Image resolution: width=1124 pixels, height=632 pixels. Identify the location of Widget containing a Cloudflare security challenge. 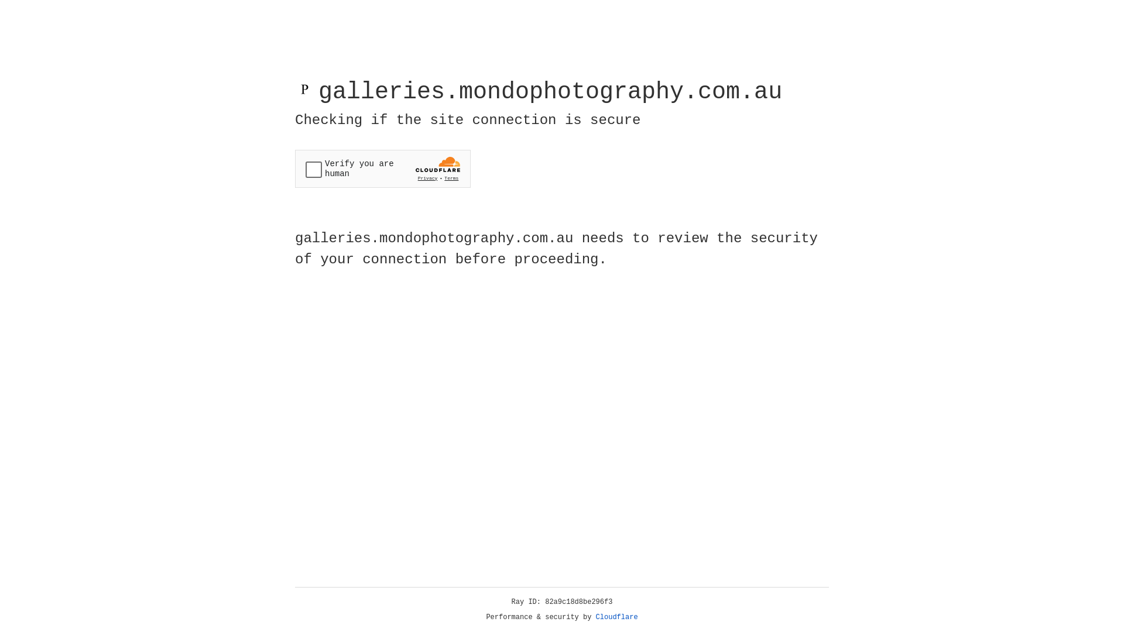
(383, 169).